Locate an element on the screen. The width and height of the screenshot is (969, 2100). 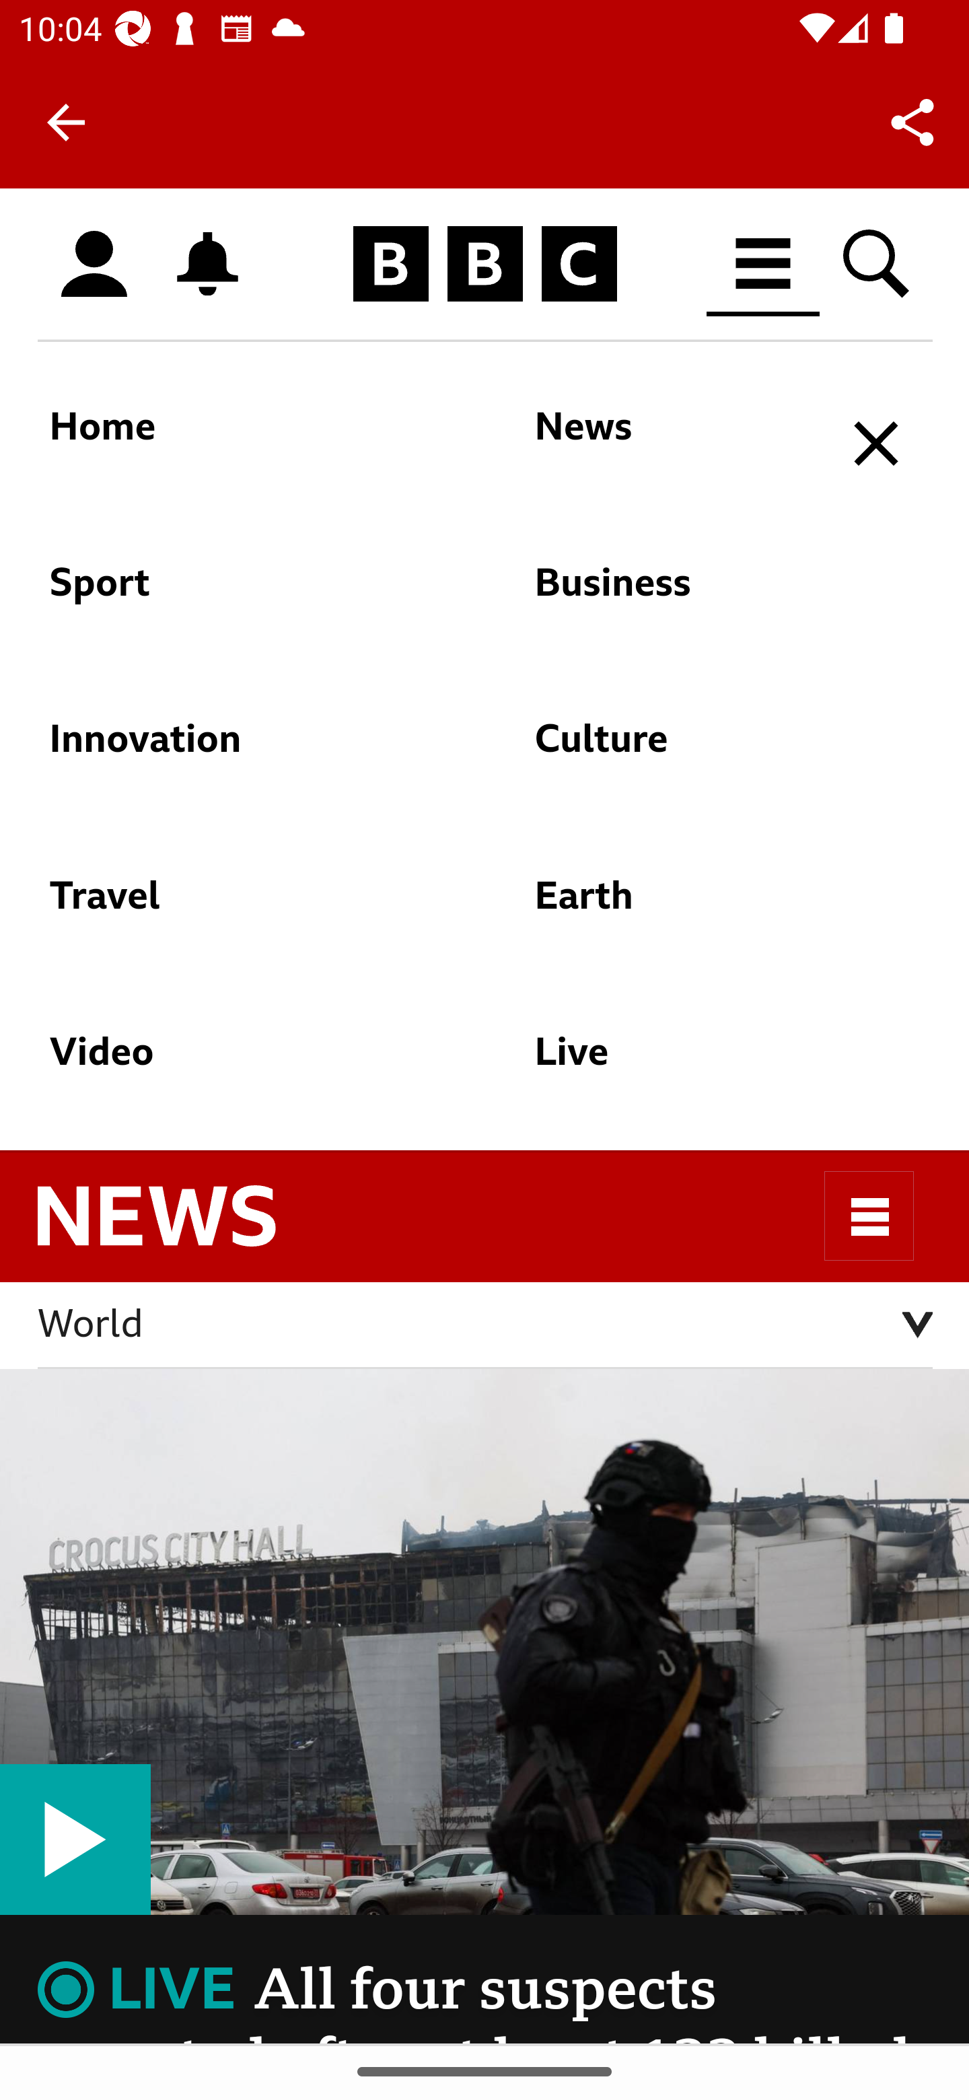
Culture is located at coordinates (672, 751).